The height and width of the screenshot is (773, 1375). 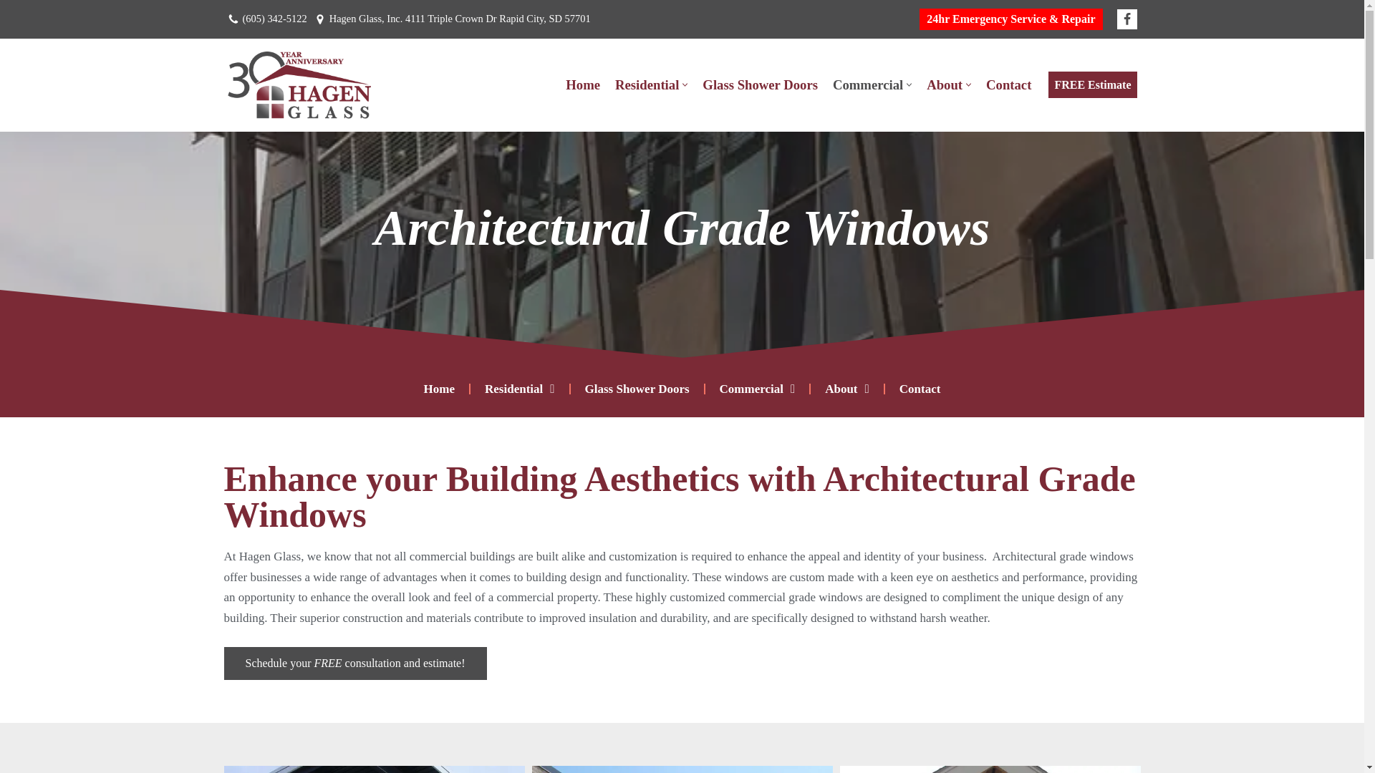 What do you see at coordinates (1092, 85) in the screenshot?
I see `FREE Estimate` at bounding box center [1092, 85].